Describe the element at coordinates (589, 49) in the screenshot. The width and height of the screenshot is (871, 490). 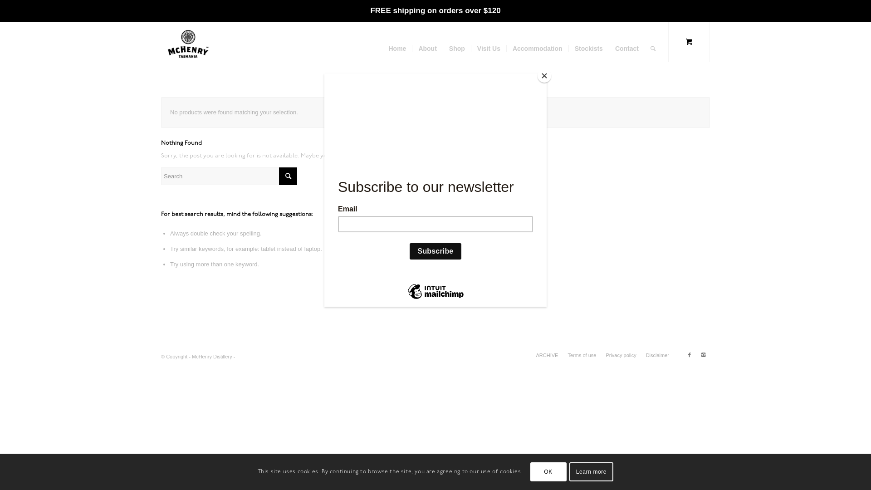
I see `Stockists` at that location.